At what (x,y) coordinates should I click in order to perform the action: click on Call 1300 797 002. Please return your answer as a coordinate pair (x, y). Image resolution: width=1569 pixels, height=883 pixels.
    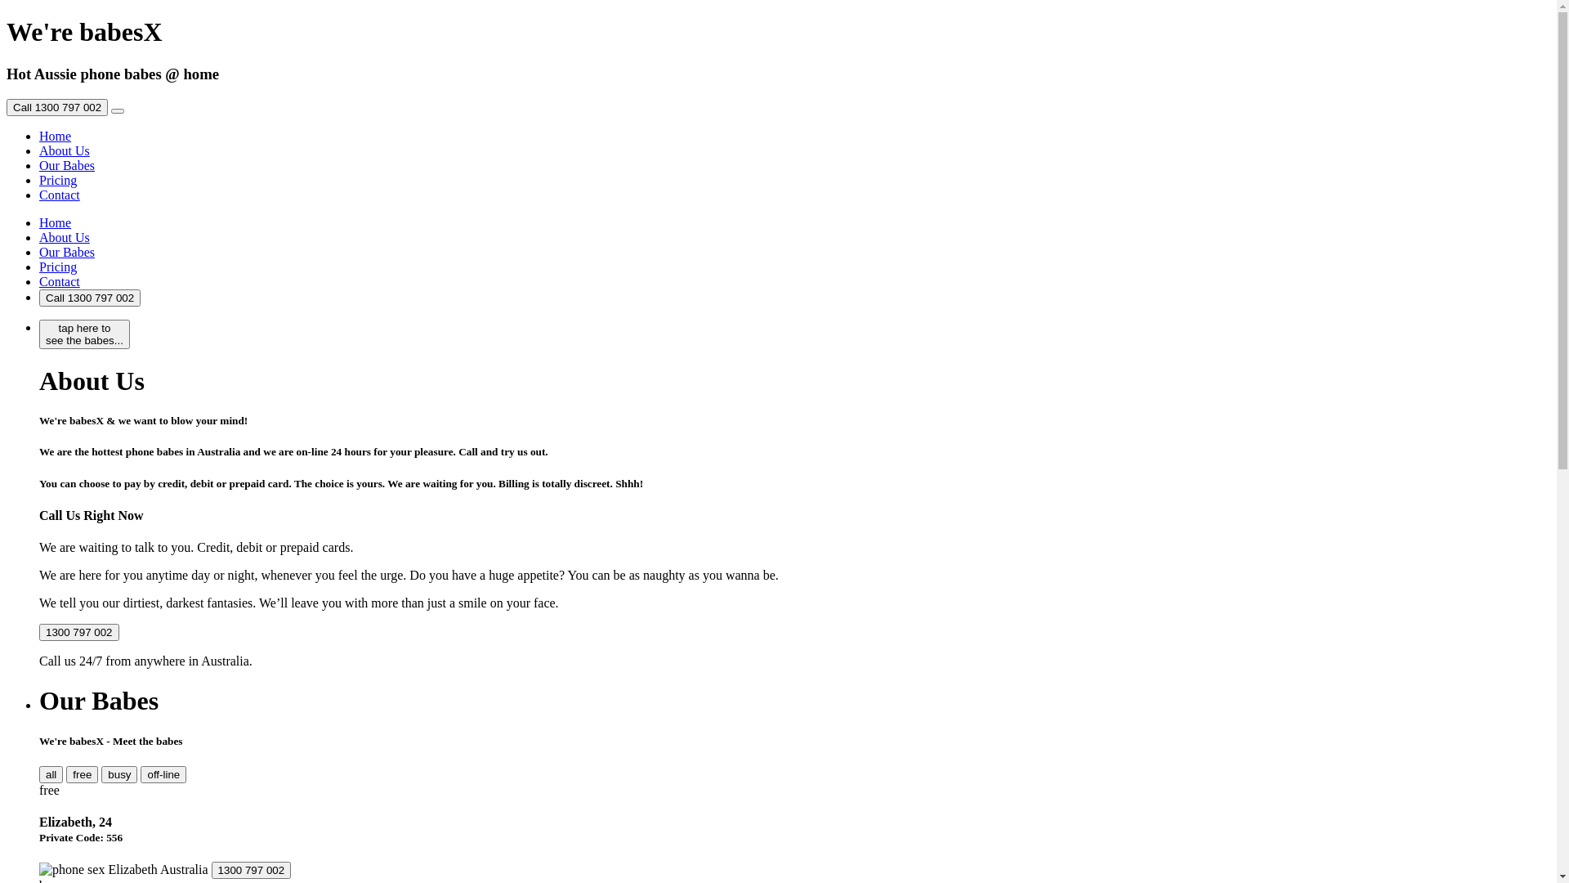
    Looking at the image, I should click on (57, 108).